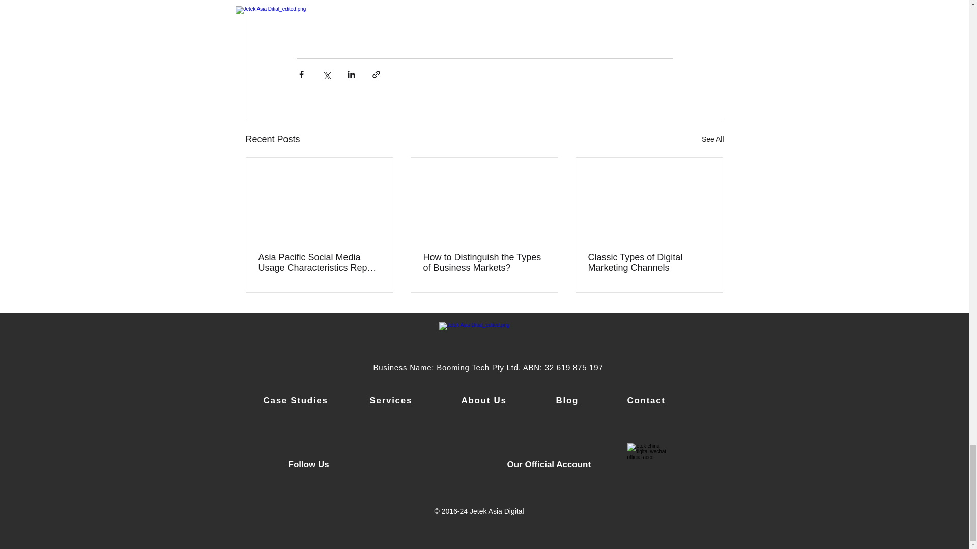 The image size is (977, 549). I want to click on Blog, so click(567, 400).